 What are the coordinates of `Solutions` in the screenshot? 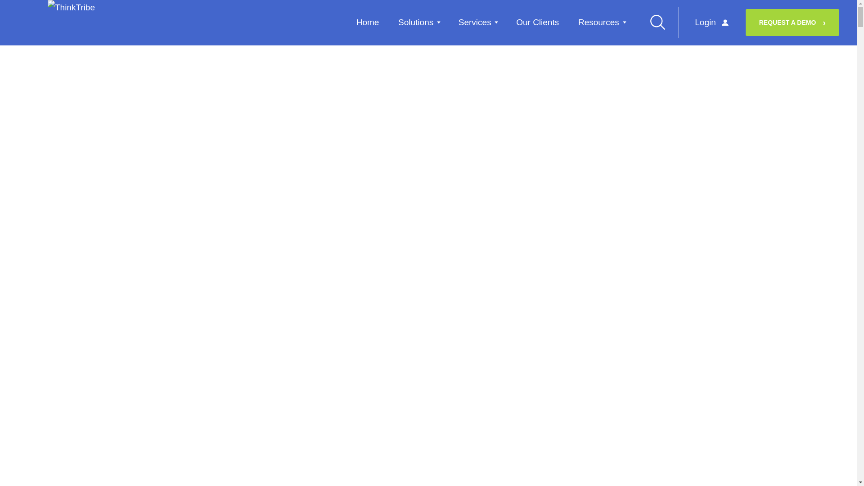 It's located at (418, 22).